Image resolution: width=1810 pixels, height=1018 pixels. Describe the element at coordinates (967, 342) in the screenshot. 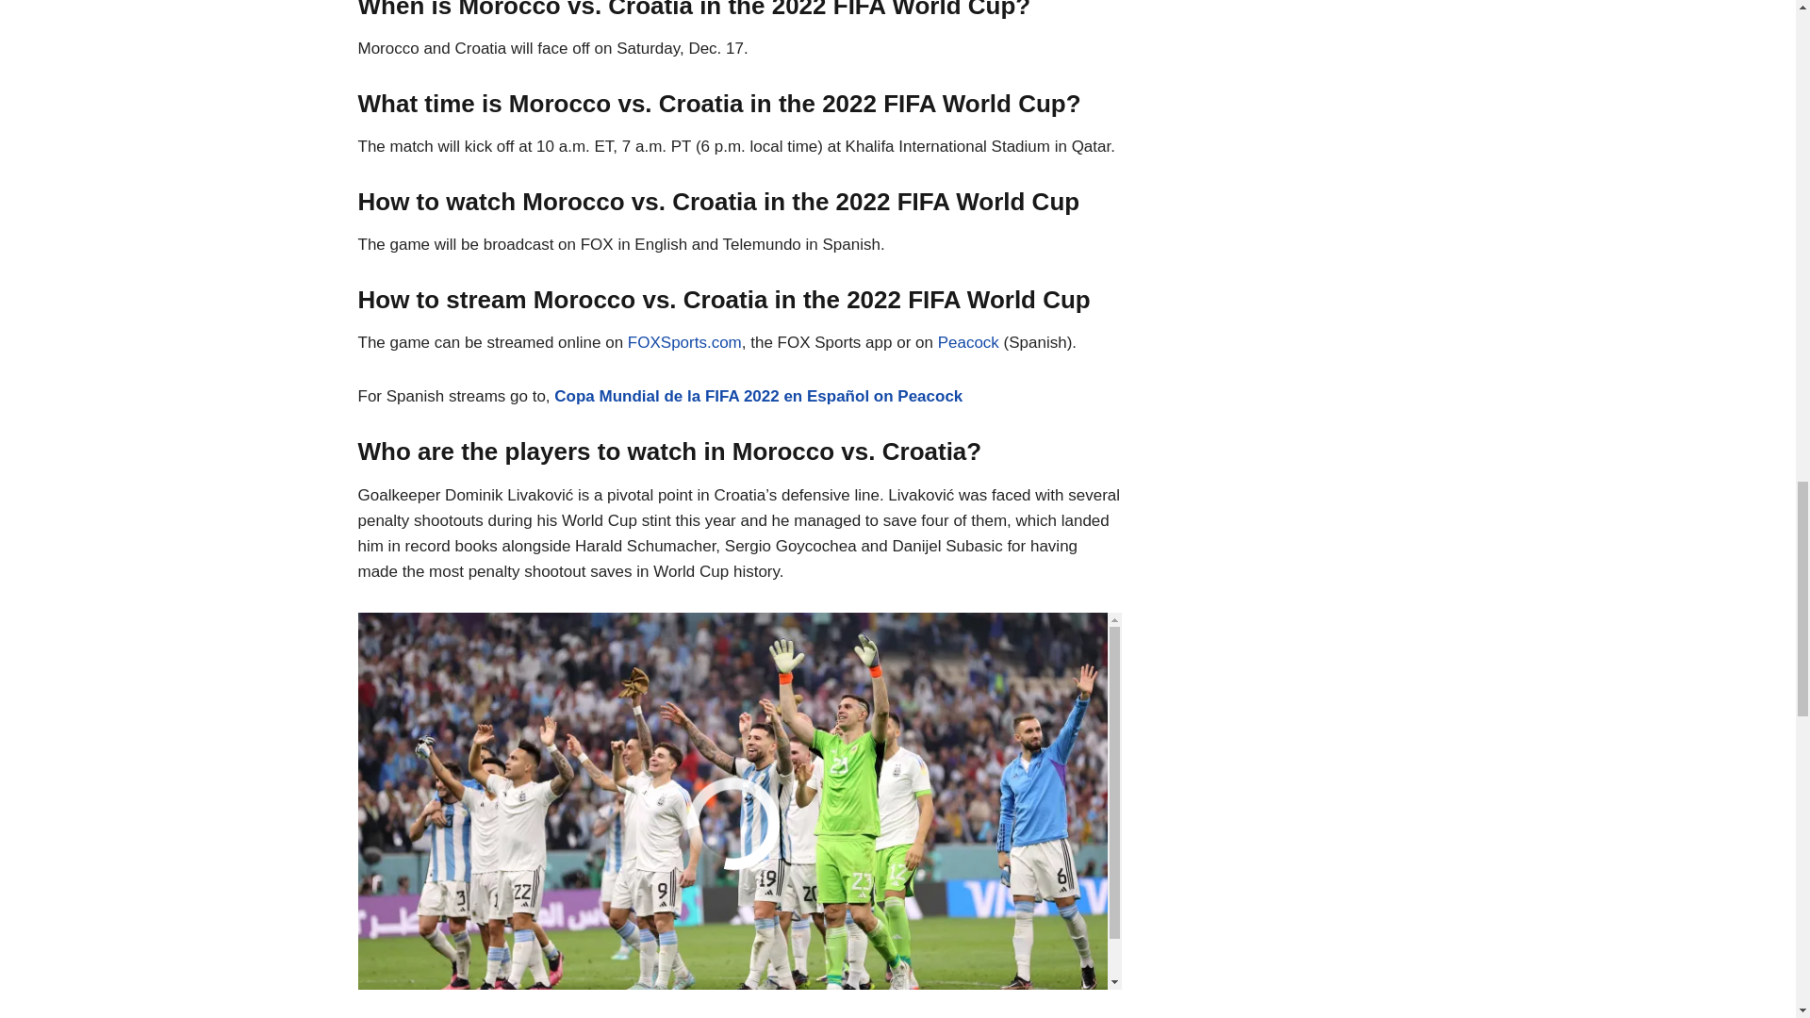

I see `Peacock` at that location.